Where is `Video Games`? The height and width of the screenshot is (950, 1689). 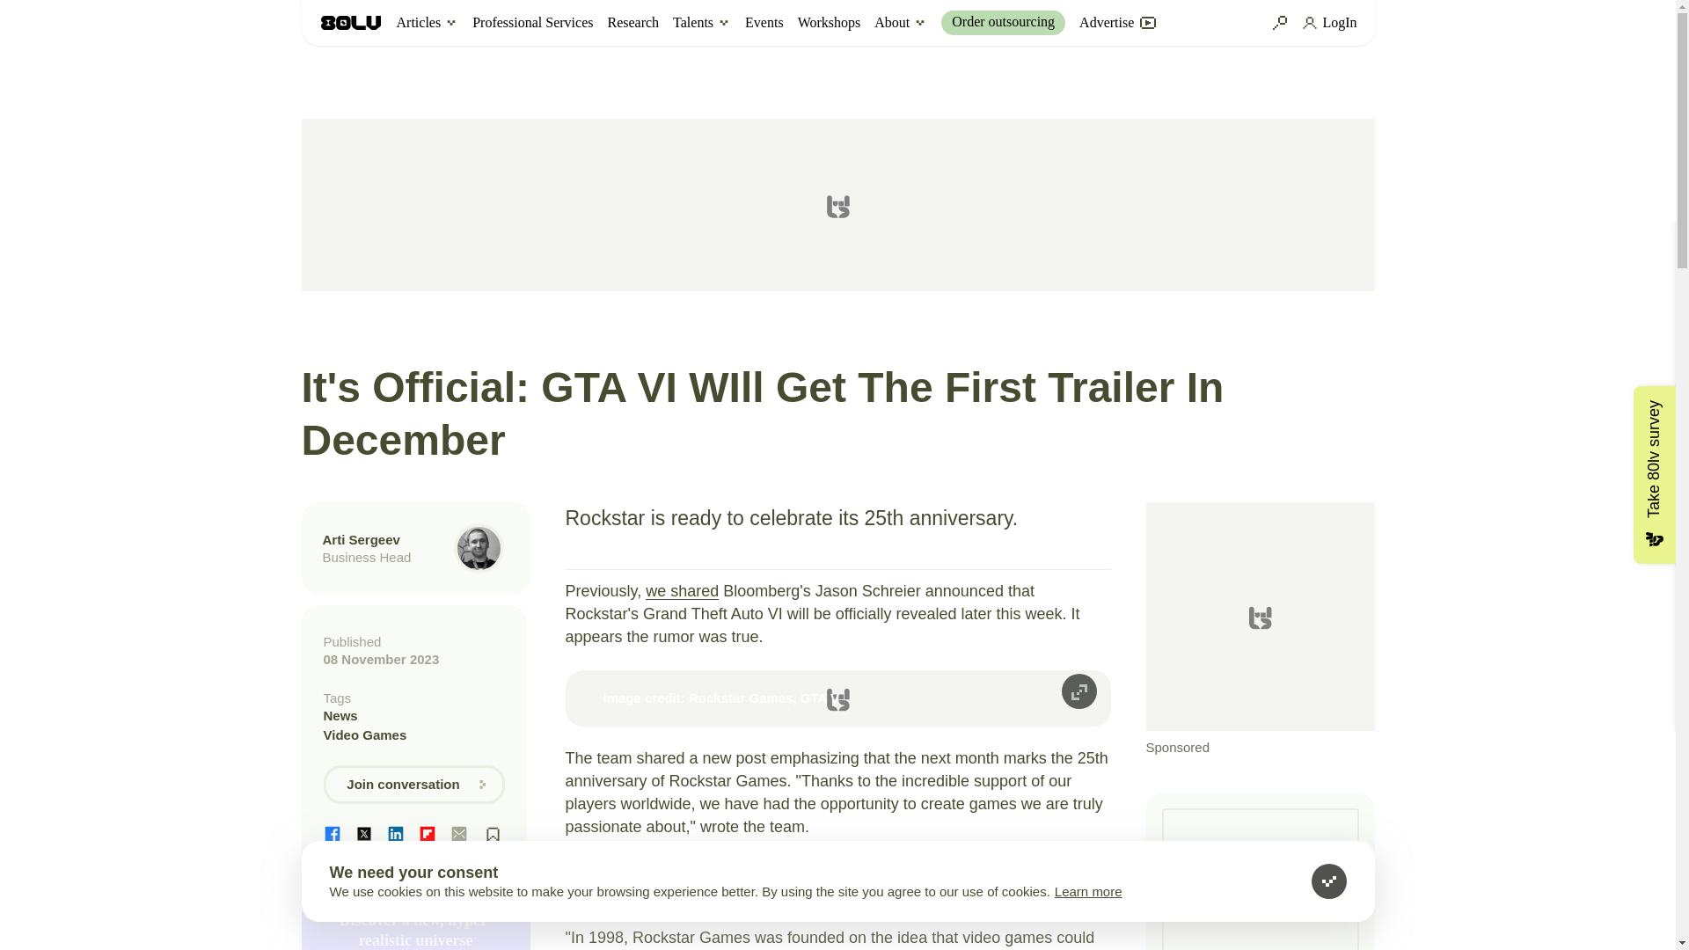
Video Games is located at coordinates (414, 735).